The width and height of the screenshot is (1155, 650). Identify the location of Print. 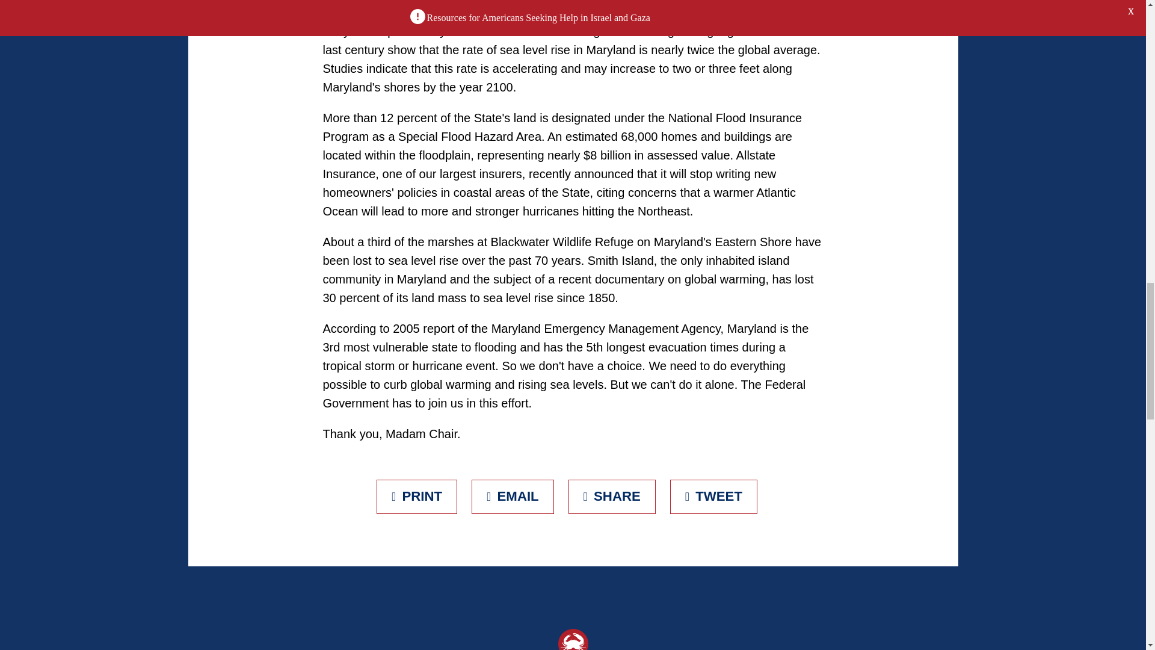
(416, 497).